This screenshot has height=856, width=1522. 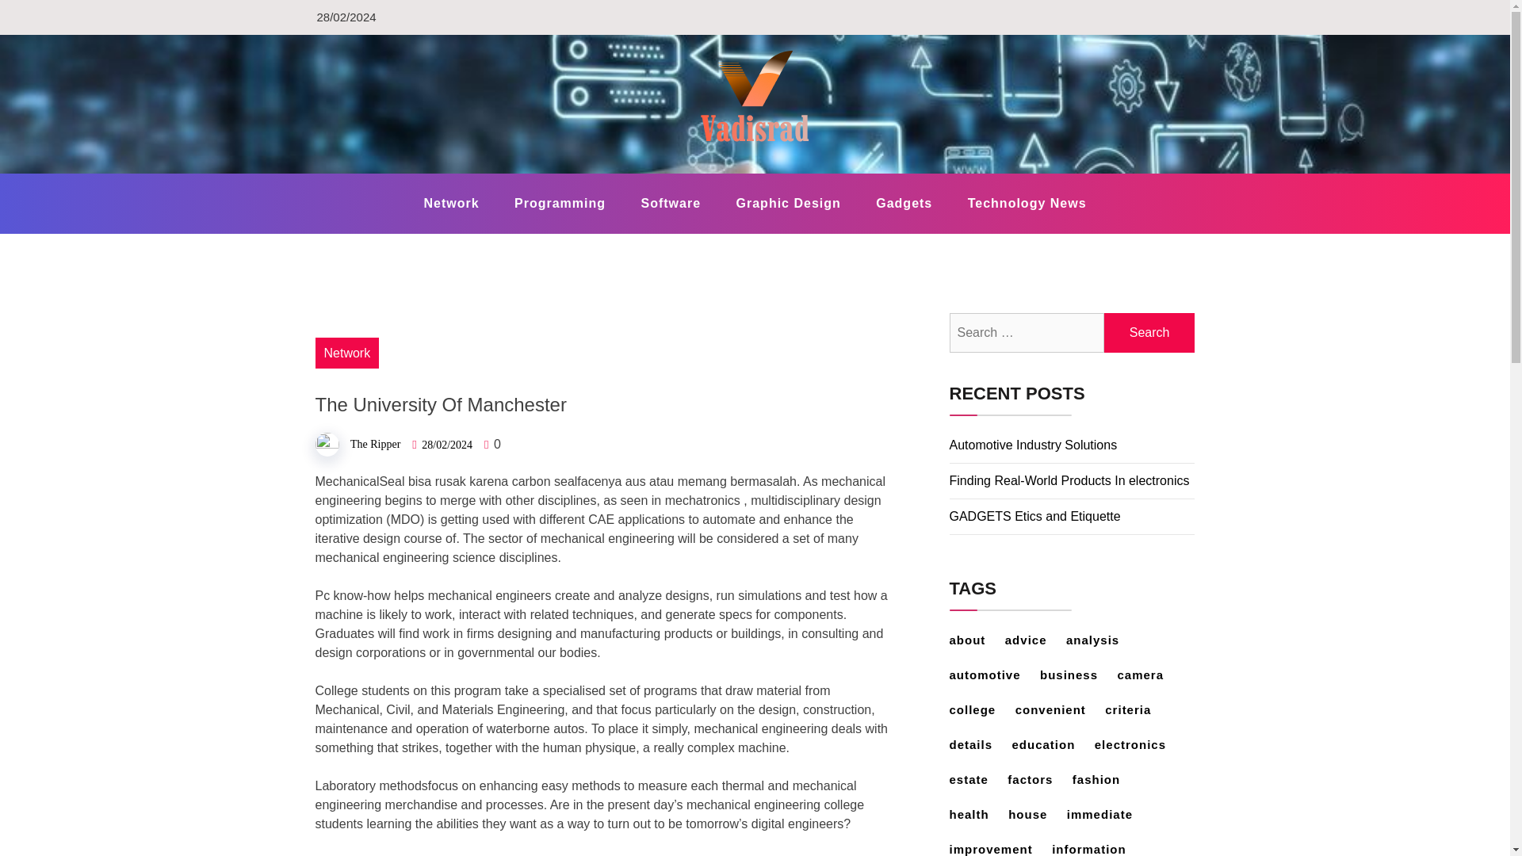 What do you see at coordinates (979, 744) in the screenshot?
I see `details` at bounding box center [979, 744].